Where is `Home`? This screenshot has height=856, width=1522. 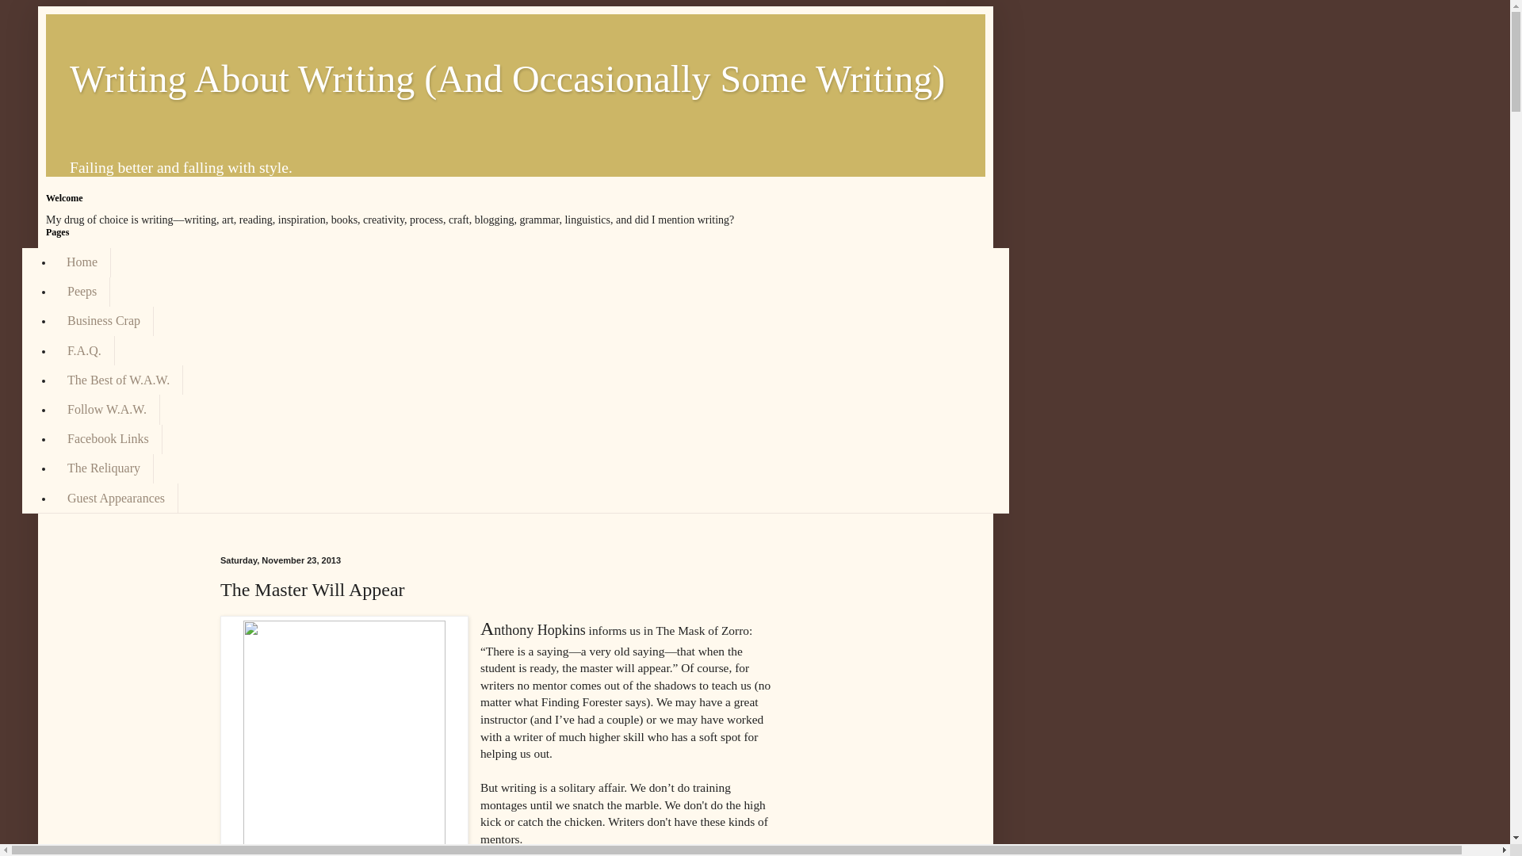
Home is located at coordinates (82, 262).